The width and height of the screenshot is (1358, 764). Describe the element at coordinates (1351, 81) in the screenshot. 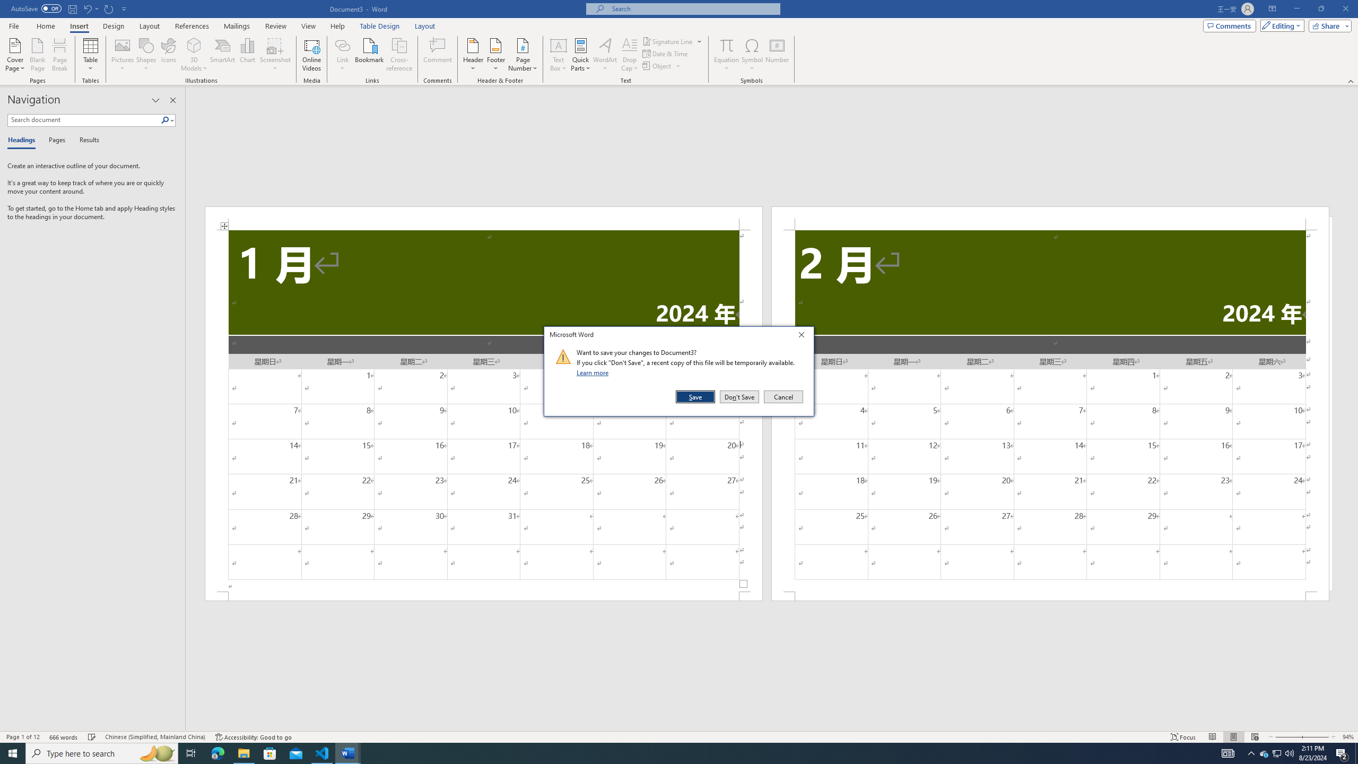

I see `Collapse the Ribbon` at that location.